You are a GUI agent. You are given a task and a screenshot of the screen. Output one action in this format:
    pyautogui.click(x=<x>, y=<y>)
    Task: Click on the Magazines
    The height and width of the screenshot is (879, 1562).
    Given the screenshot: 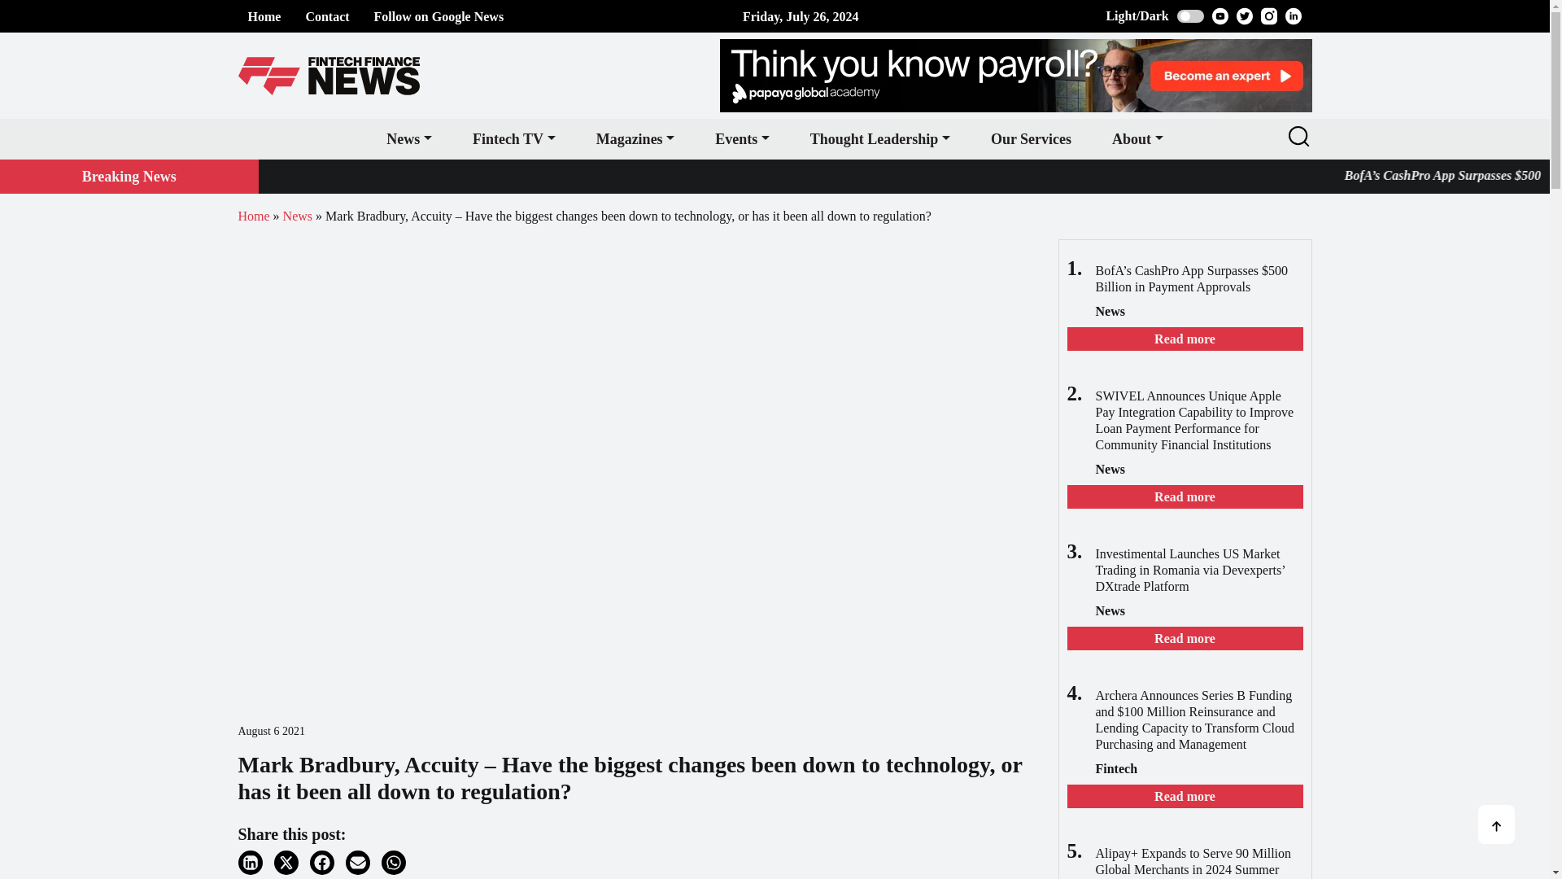 What is the action you would take?
    pyautogui.click(x=635, y=138)
    